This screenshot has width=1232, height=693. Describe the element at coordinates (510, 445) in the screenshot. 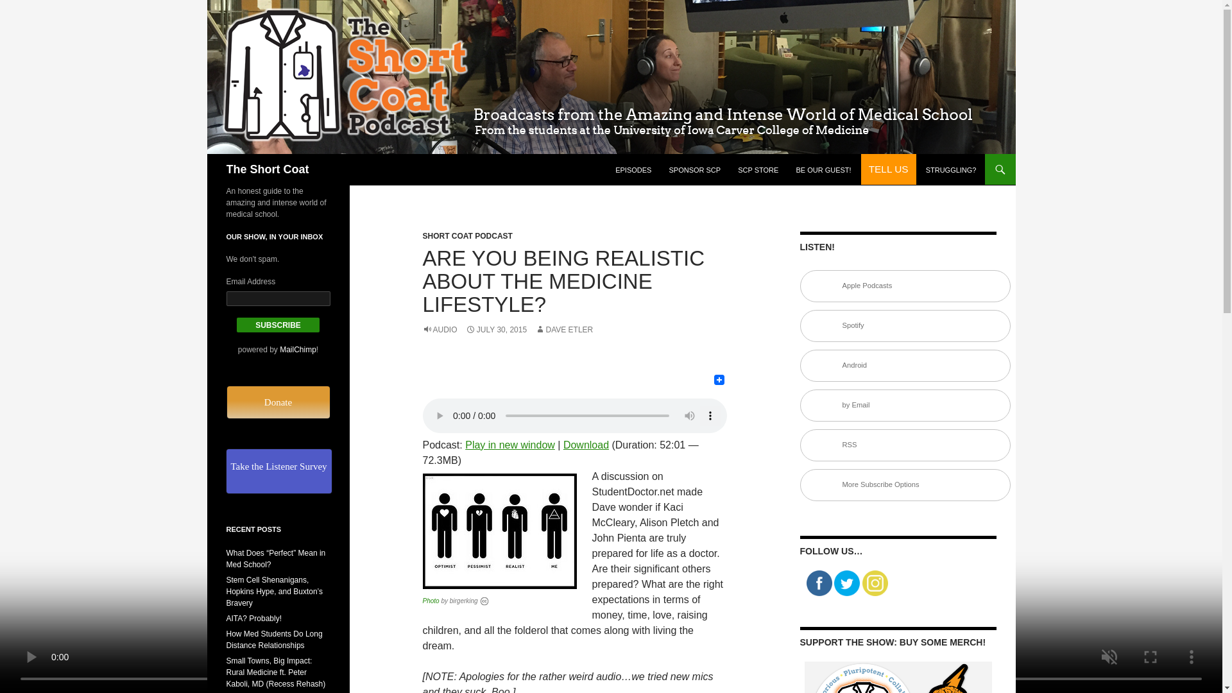

I see `Play in new window` at that location.